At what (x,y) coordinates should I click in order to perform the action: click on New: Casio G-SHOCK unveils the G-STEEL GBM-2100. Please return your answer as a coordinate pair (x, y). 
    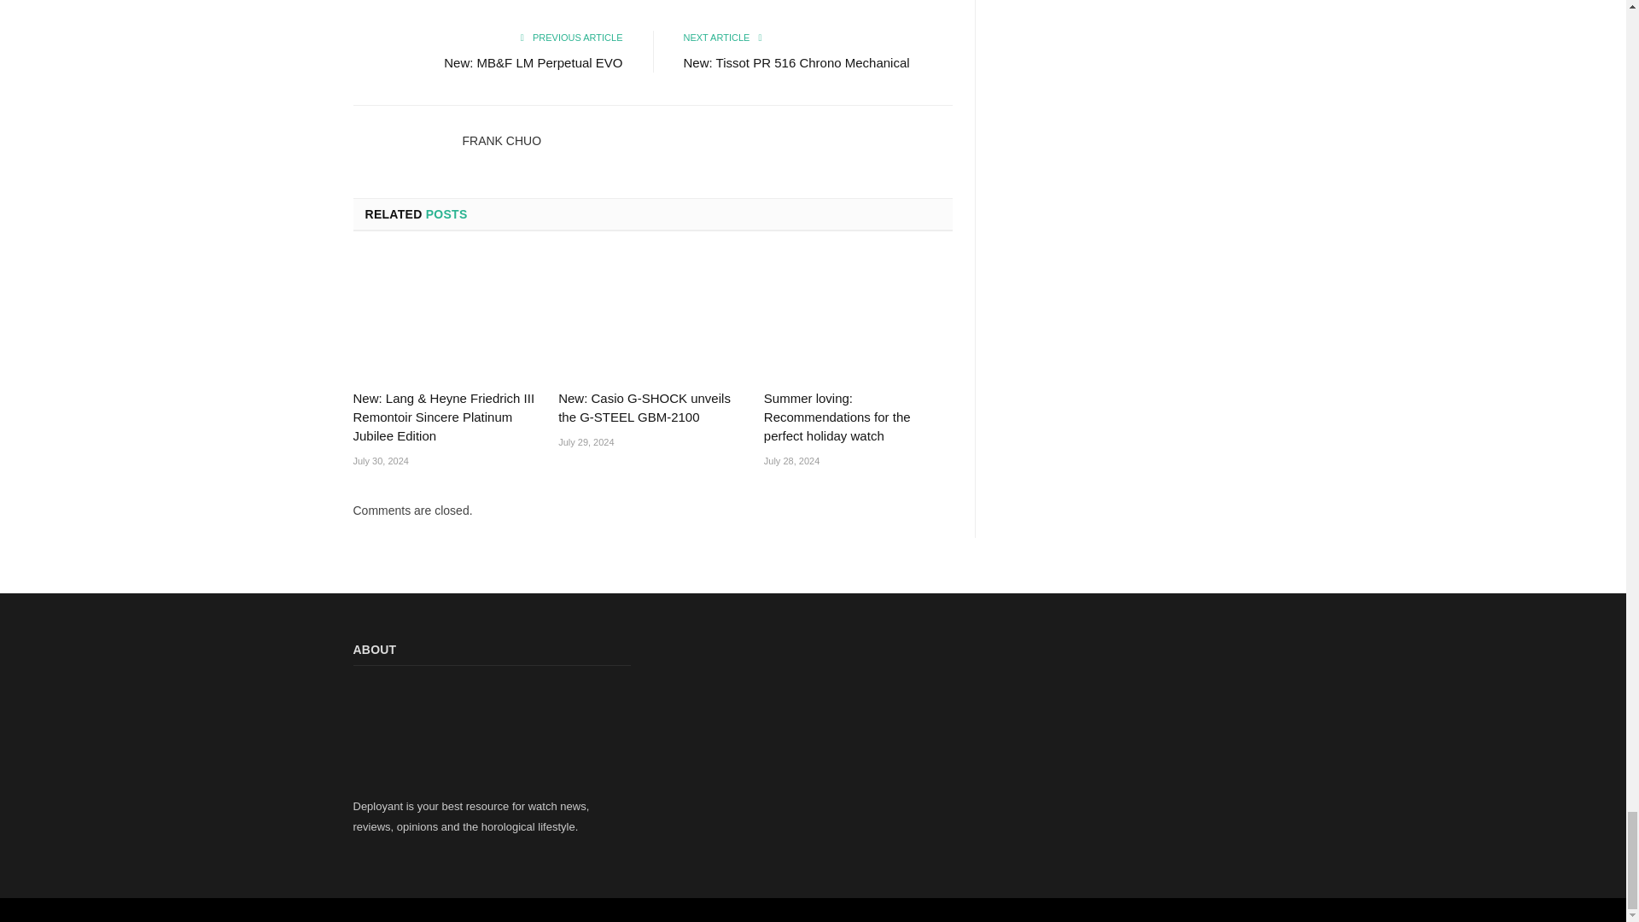
    Looking at the image, I should click on (652, 316).